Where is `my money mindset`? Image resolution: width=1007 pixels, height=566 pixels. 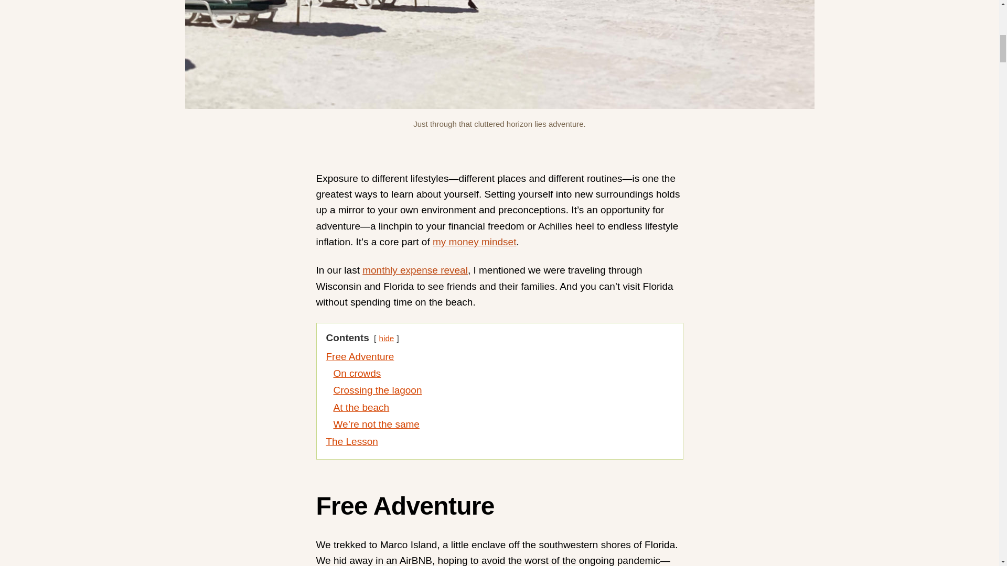
my money mindset is located at coordinates (474, 242).